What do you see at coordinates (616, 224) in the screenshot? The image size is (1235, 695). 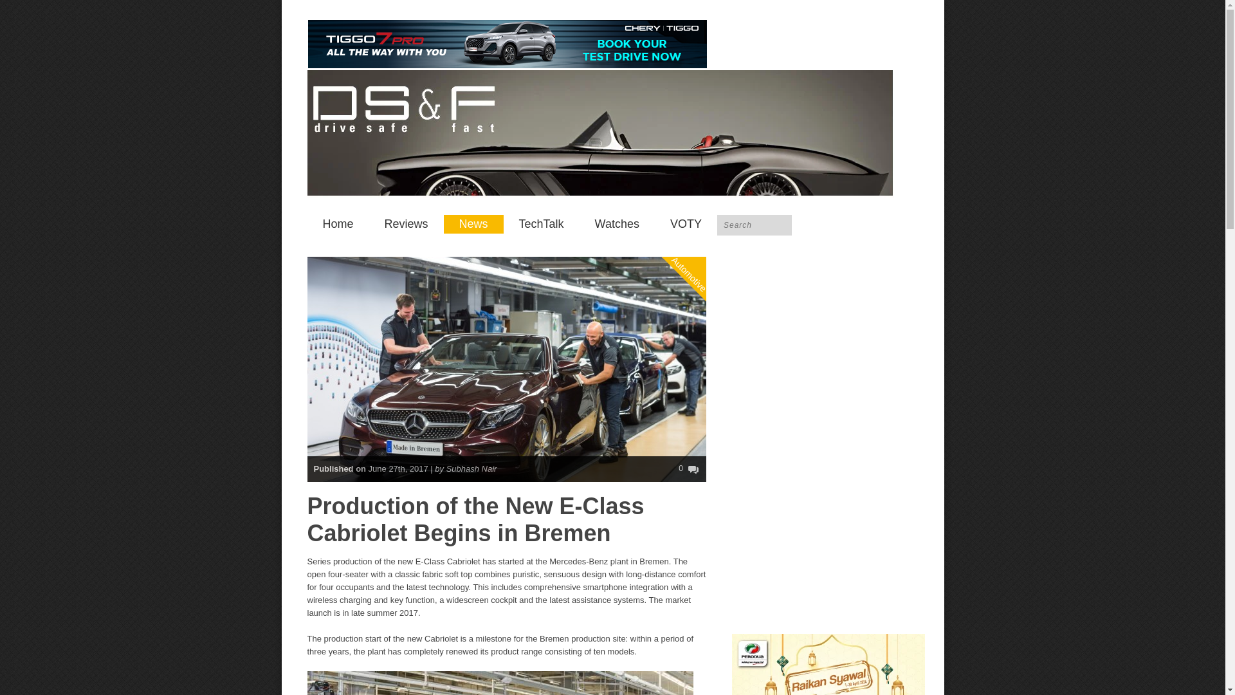 I see `Watches` at bounding box center [616, 224].